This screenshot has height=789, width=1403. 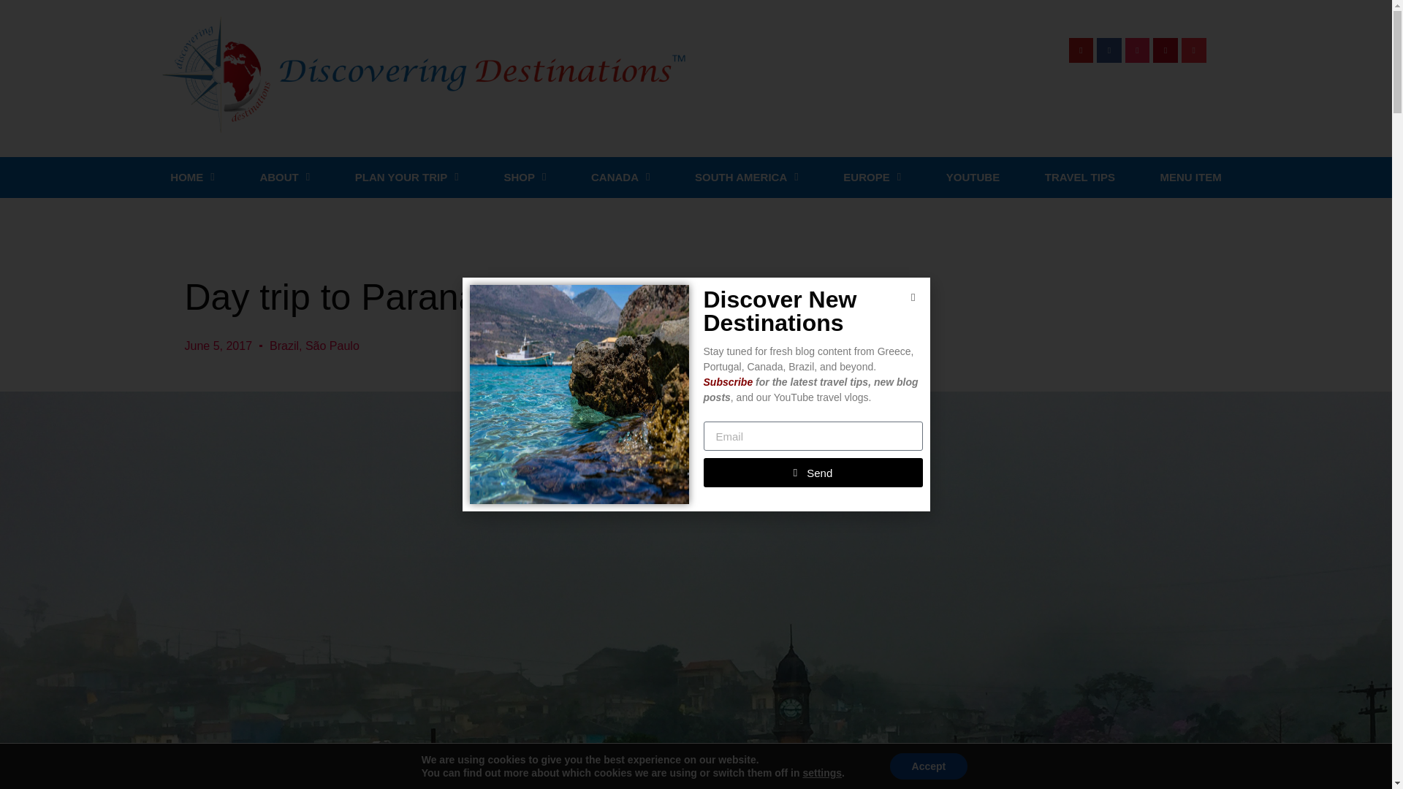 I want to click on PLAN YOUR TRIP, so click(x=406, y=177).